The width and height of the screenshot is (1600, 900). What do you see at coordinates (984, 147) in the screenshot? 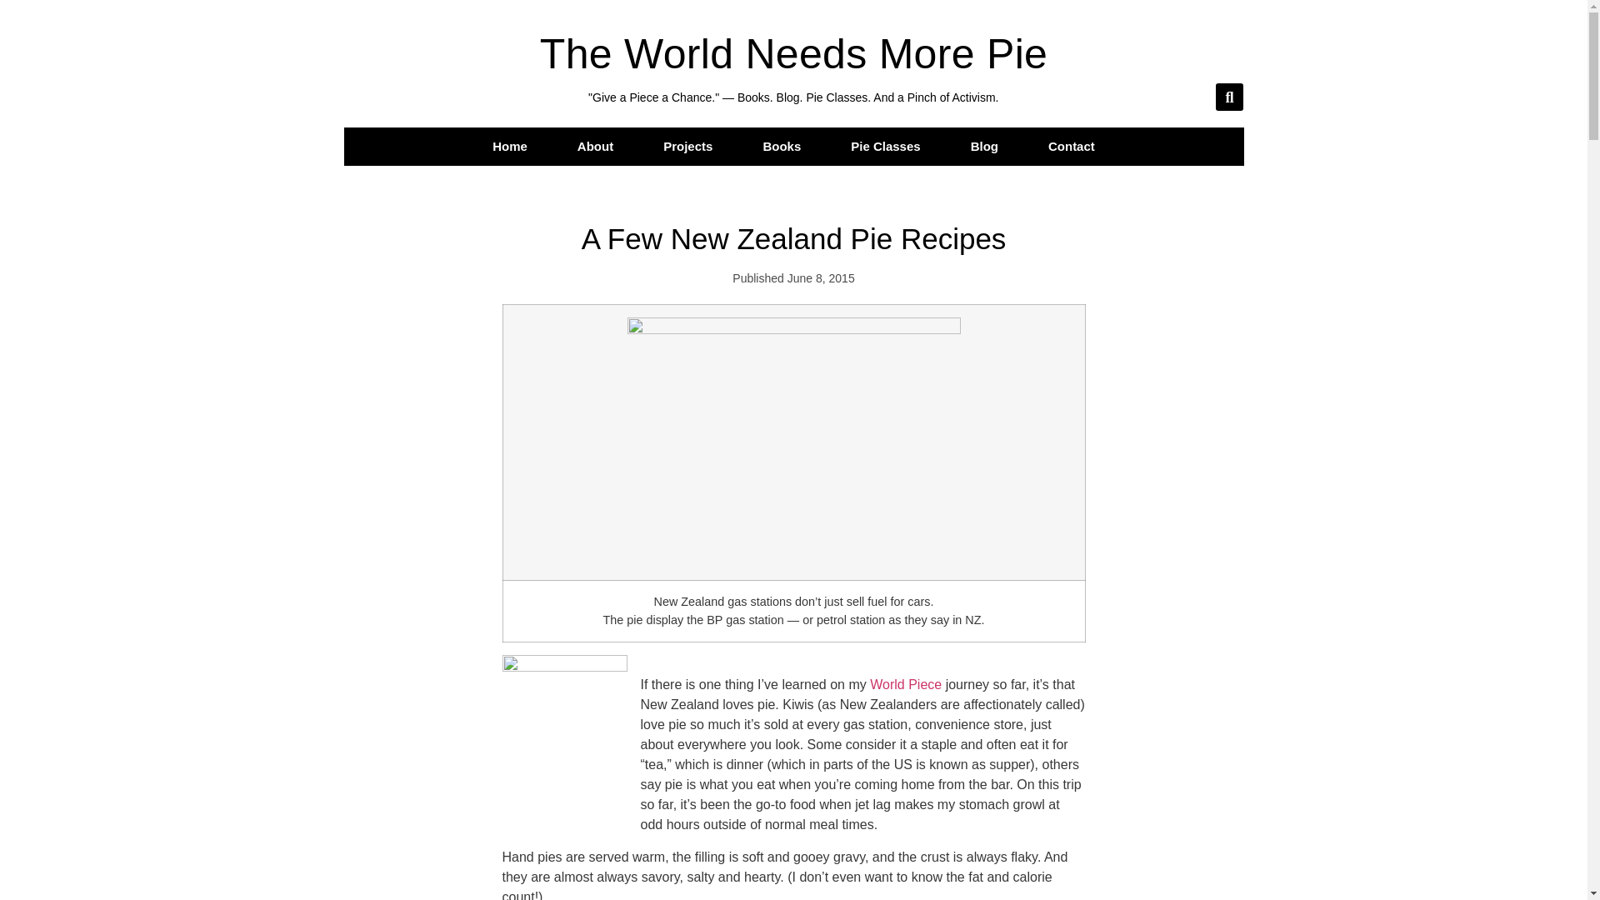
I see `Blog` at bounding box center [984, 147].